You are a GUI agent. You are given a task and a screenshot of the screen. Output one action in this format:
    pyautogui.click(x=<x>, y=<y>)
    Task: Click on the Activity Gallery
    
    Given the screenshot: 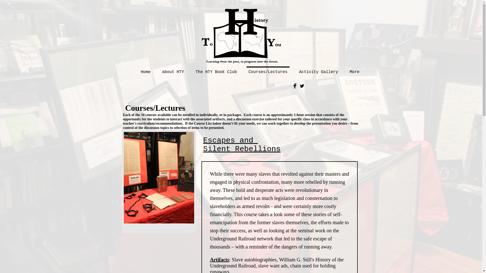 What is the action you would take?
    pyautogui.click(x=318, y=70)
    